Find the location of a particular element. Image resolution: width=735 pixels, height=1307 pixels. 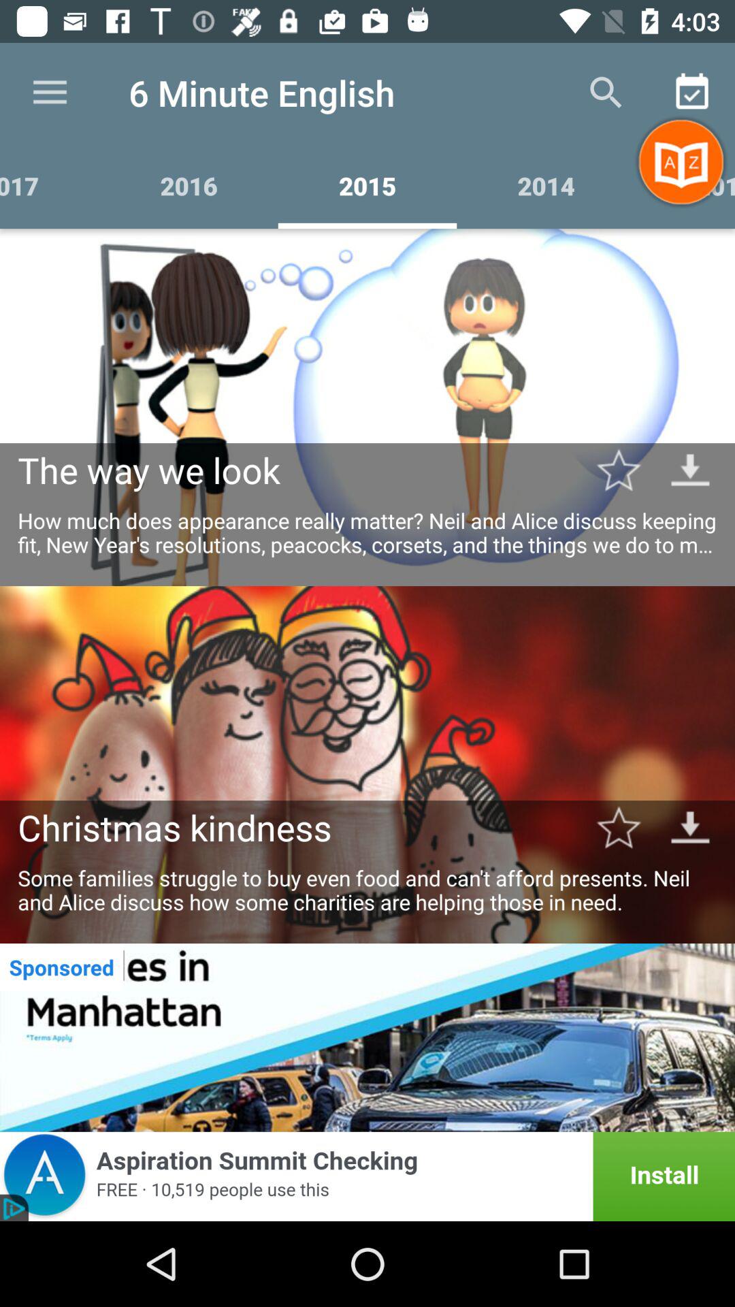

download that podcast is located at coordinates (690, 827).